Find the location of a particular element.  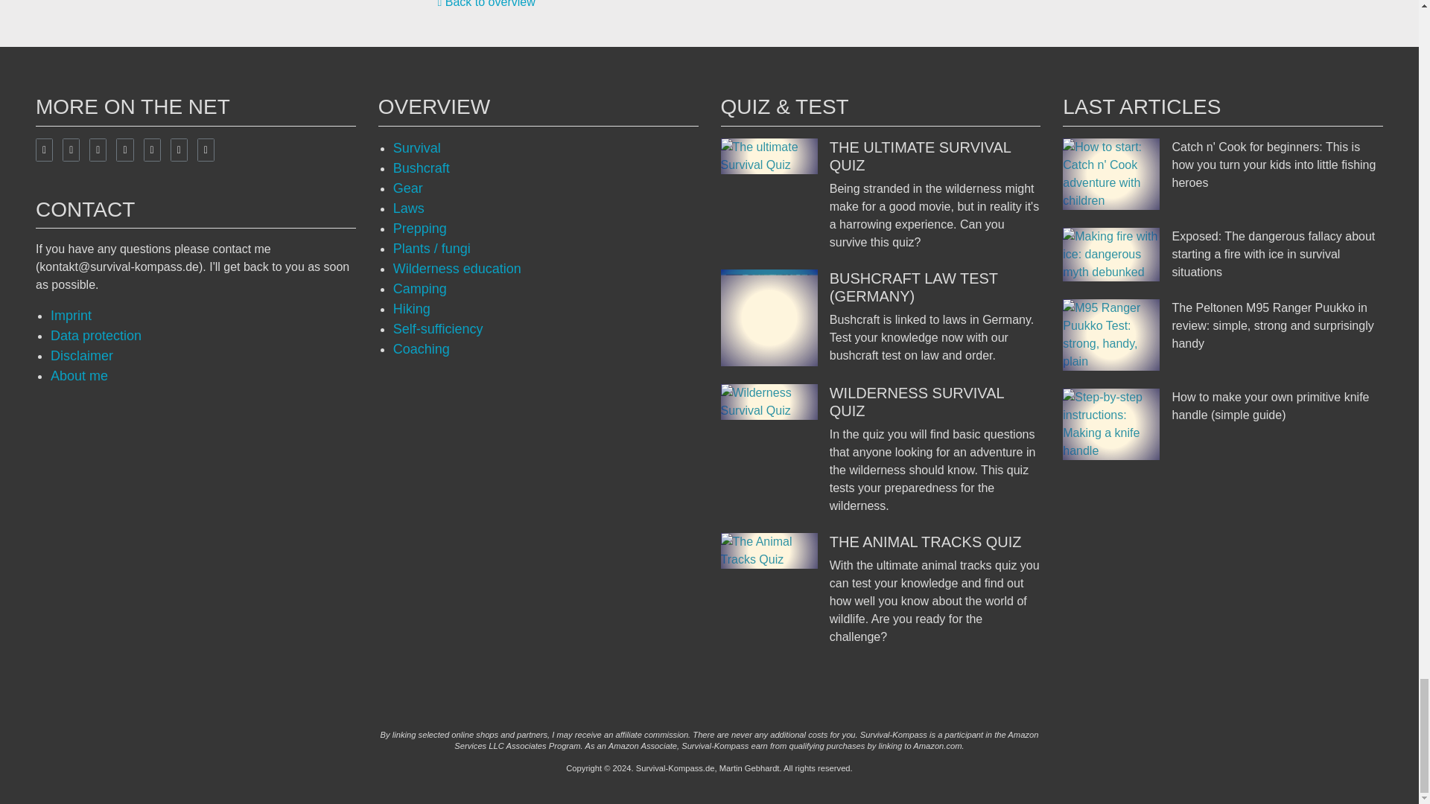

Data protection is located at coordinates (95, 335).